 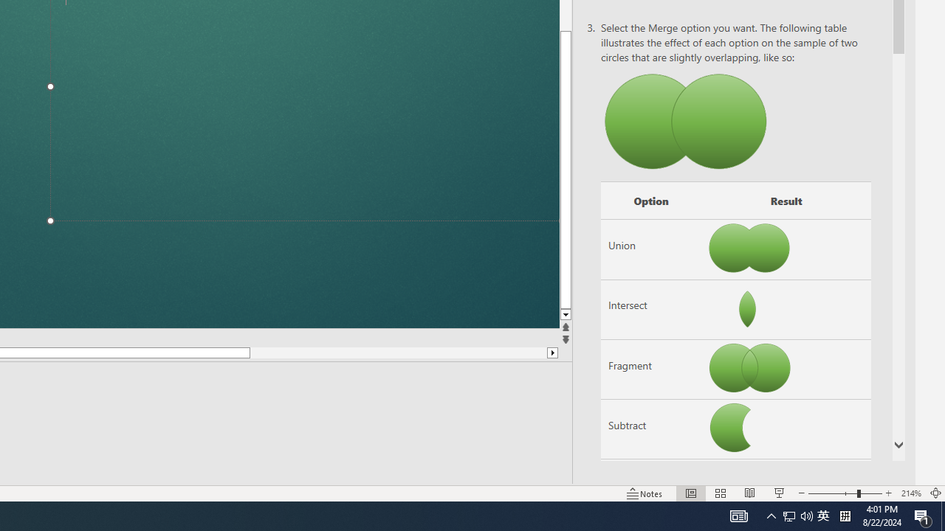 I want to click on Combine, so click(x=651, y=489).